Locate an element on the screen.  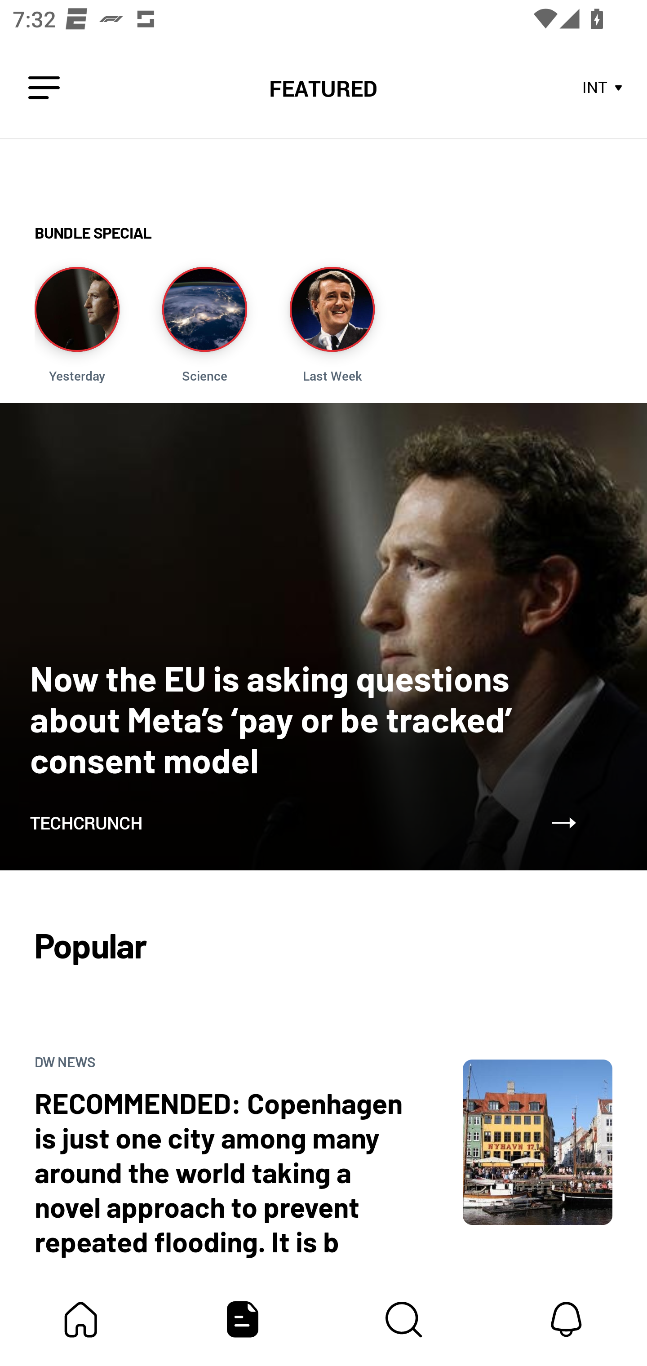
Story Image Science is located at coordinates (205, 325).